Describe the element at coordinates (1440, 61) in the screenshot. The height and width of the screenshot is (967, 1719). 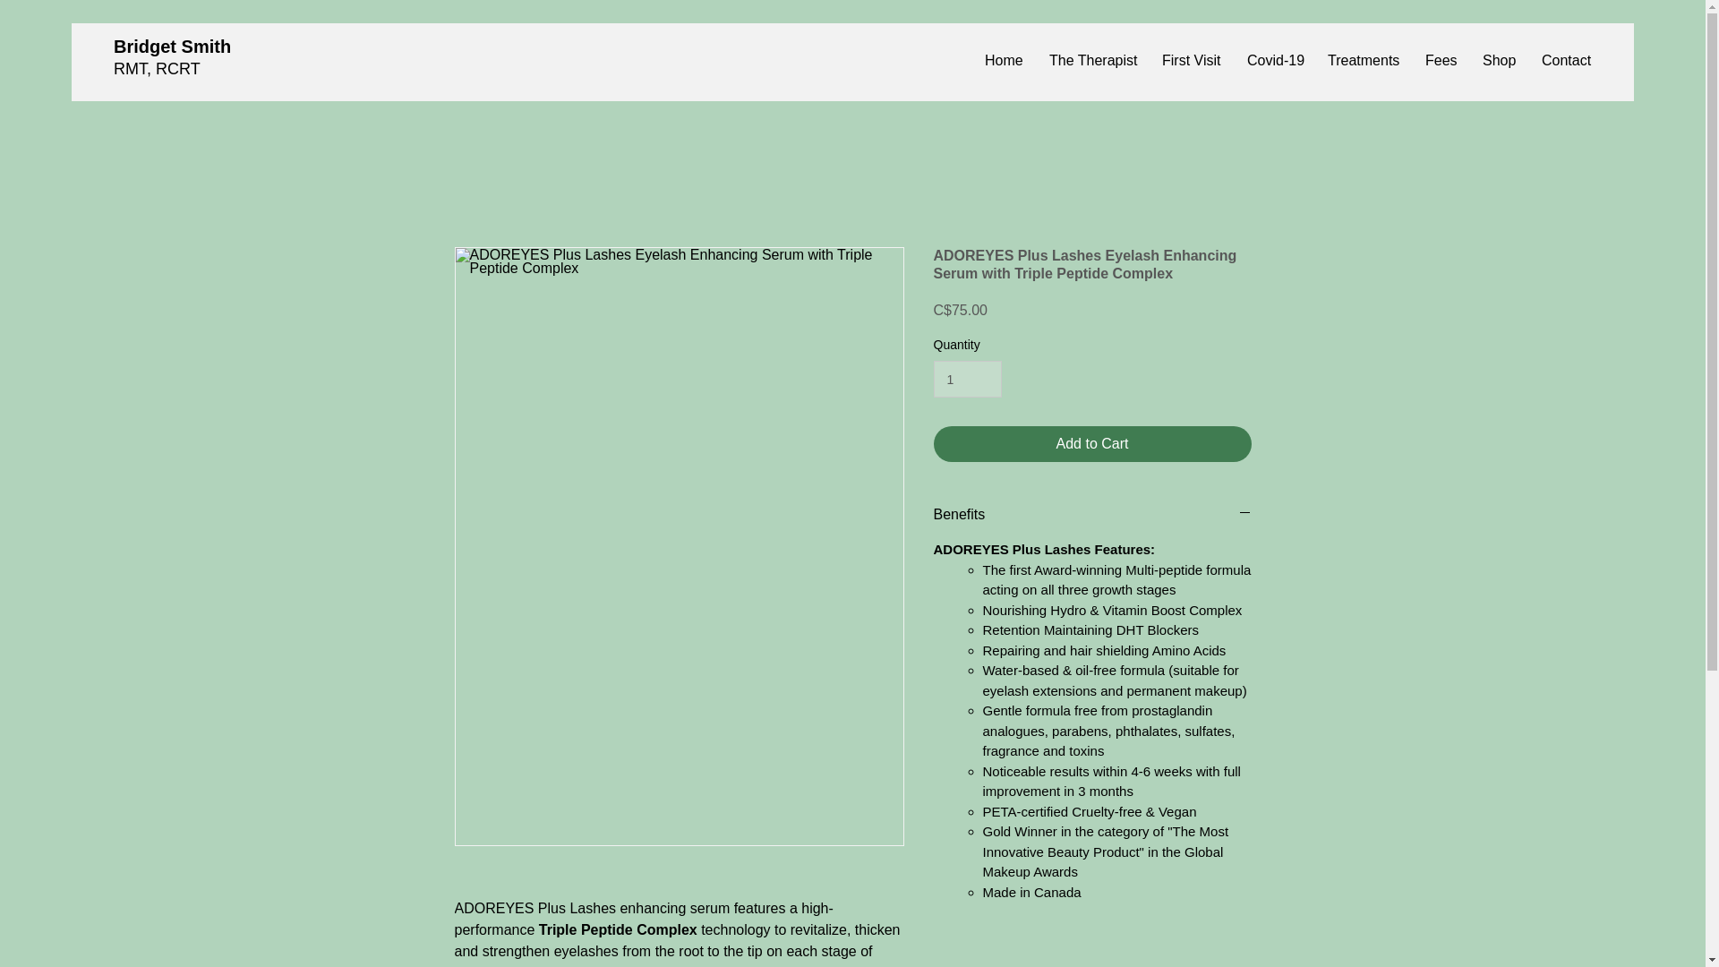
I see `Fees` at that location.